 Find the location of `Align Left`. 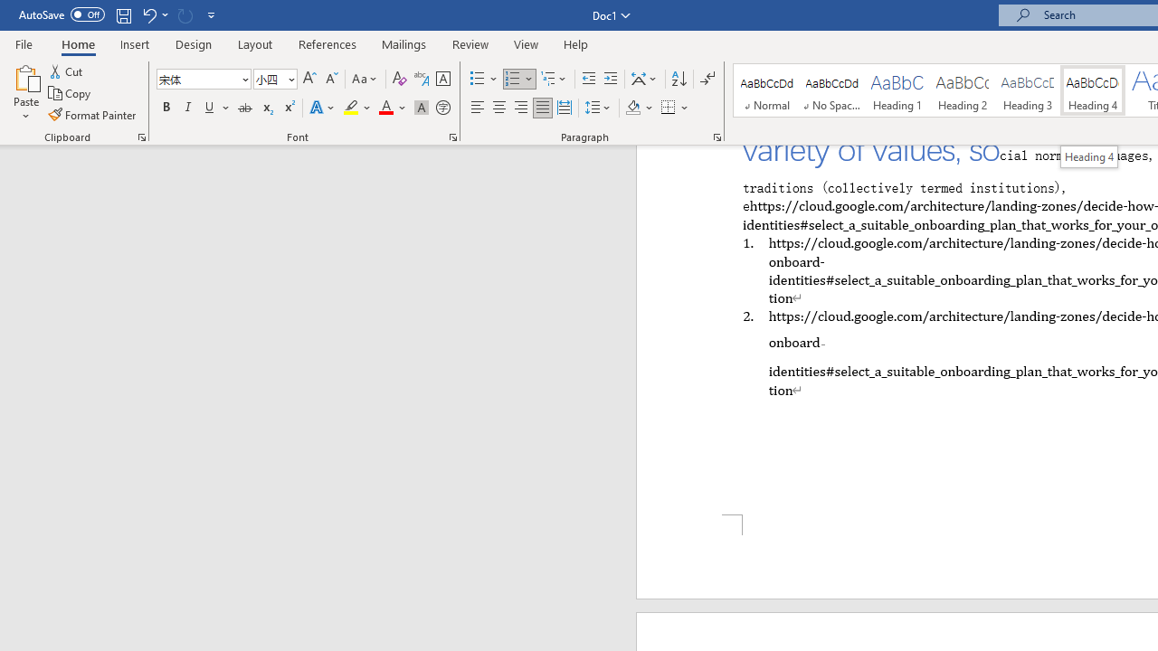

Align Left is located at coordinates (478, 108).